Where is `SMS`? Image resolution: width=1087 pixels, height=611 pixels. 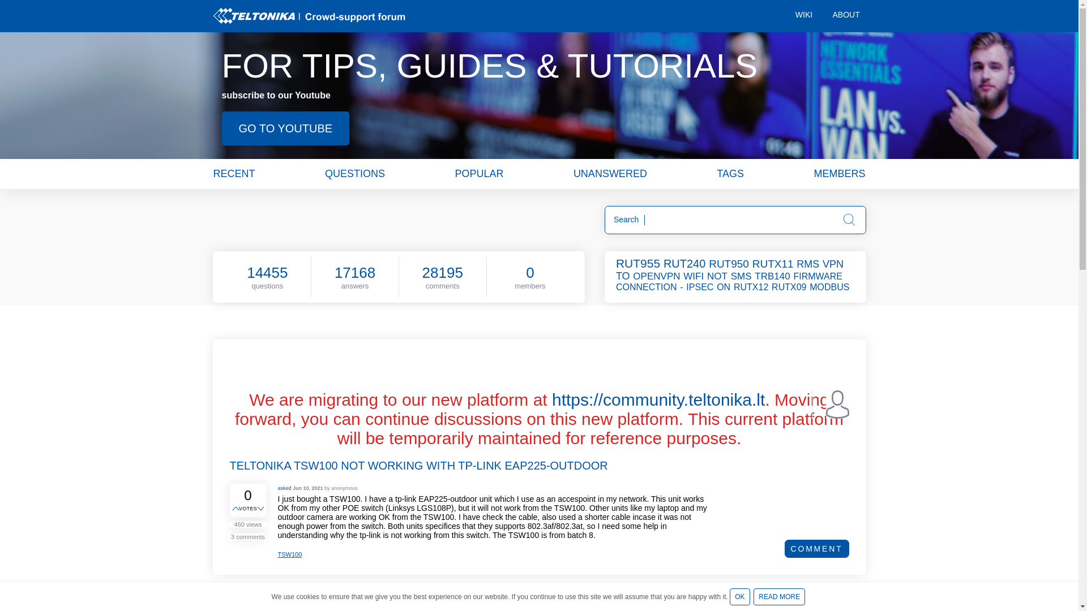 SMS is located at coordinates (742, 276).